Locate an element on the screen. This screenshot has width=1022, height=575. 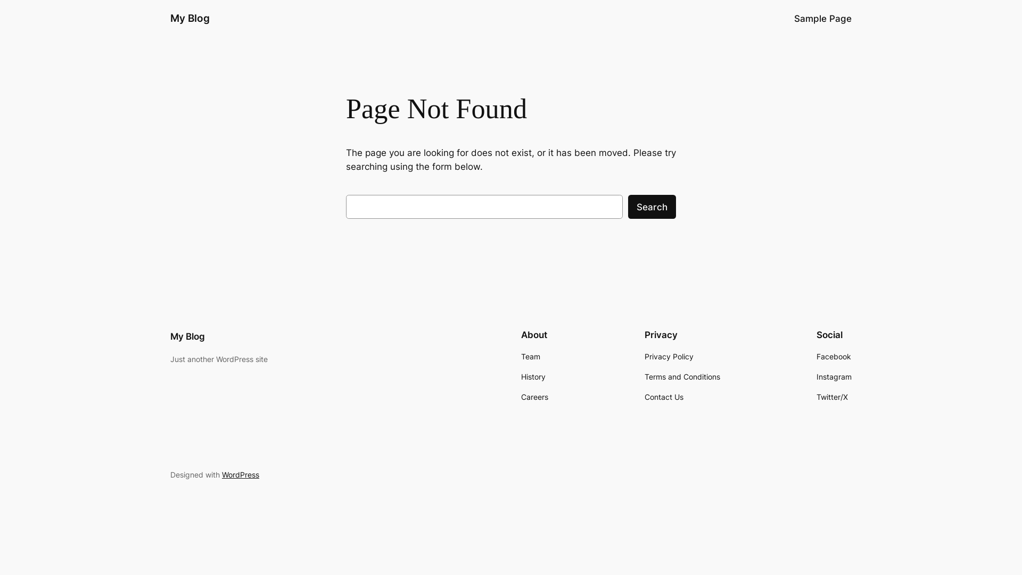
Sample Page is located at coordinates (823, 19).